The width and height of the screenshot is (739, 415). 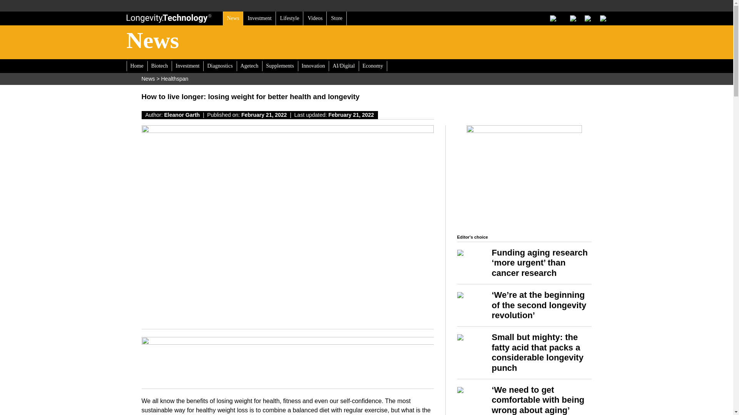 I want to click on Lifestyle, so click(x=289, y=18).